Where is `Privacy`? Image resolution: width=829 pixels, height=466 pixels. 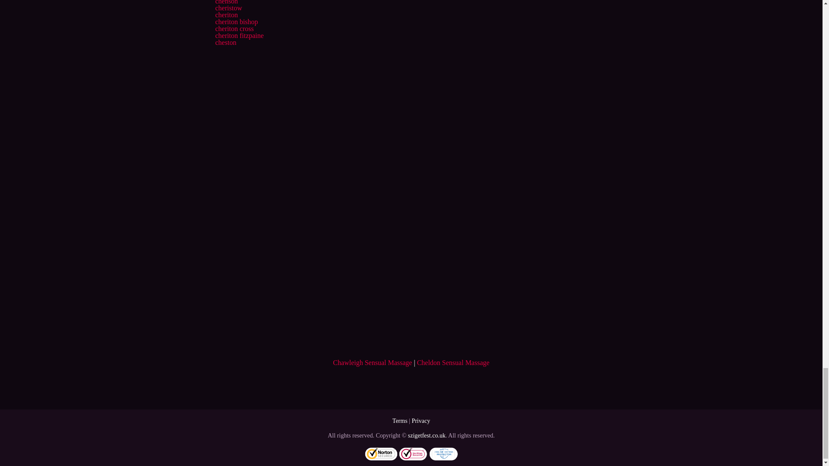
Privacy is located at coordinates (421, 420).